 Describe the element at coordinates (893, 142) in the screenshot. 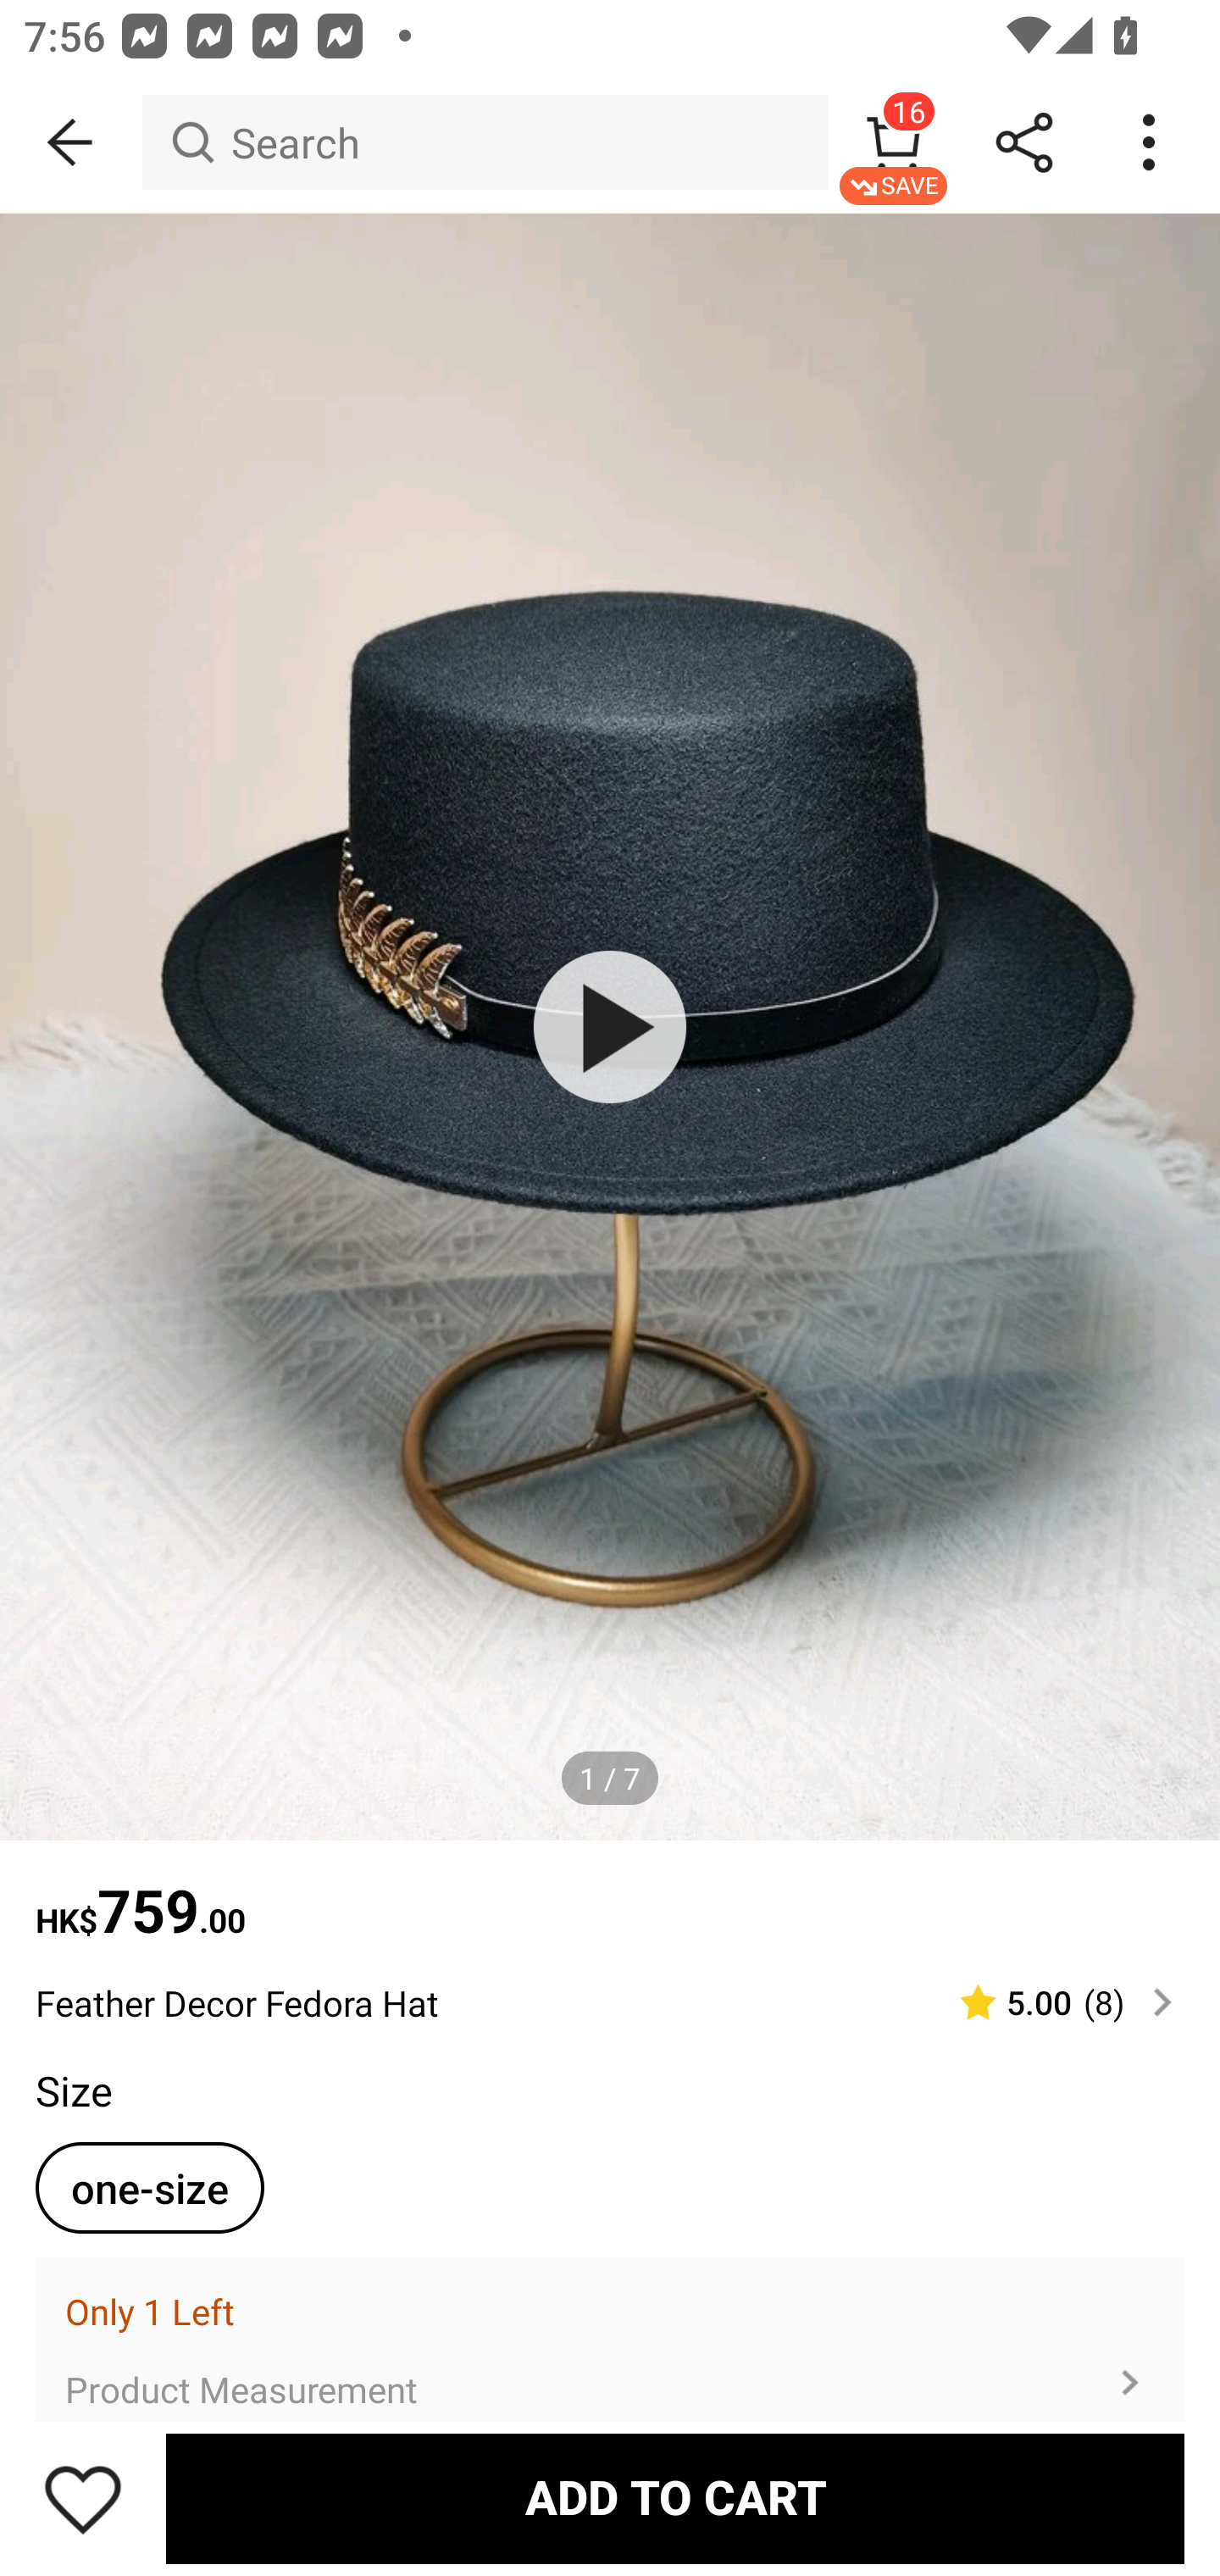

I see `16 SAVE` at that location.